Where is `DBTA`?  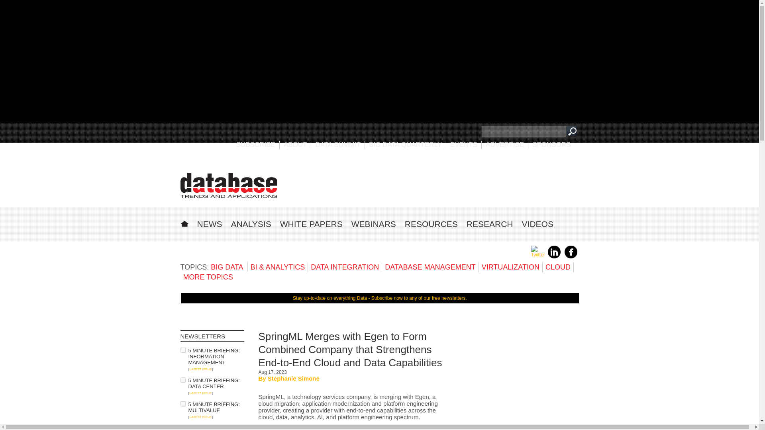 DBTA is located at coordinates (228, 185).